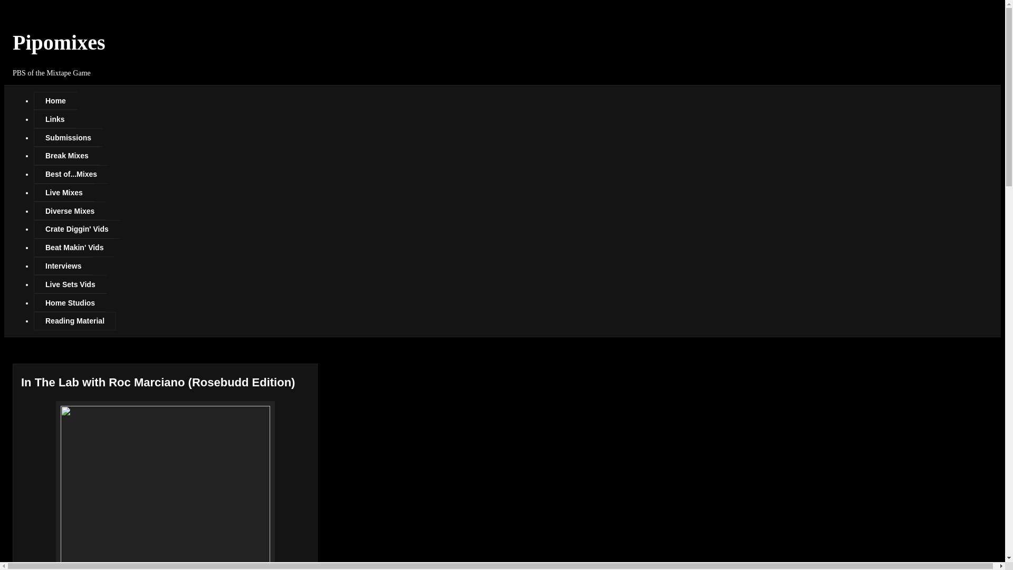 The image size is (1013, 570). What do you see at coordinates (55, 119) in the screenshot?
I see `Links` at bounding box center [55, 119].